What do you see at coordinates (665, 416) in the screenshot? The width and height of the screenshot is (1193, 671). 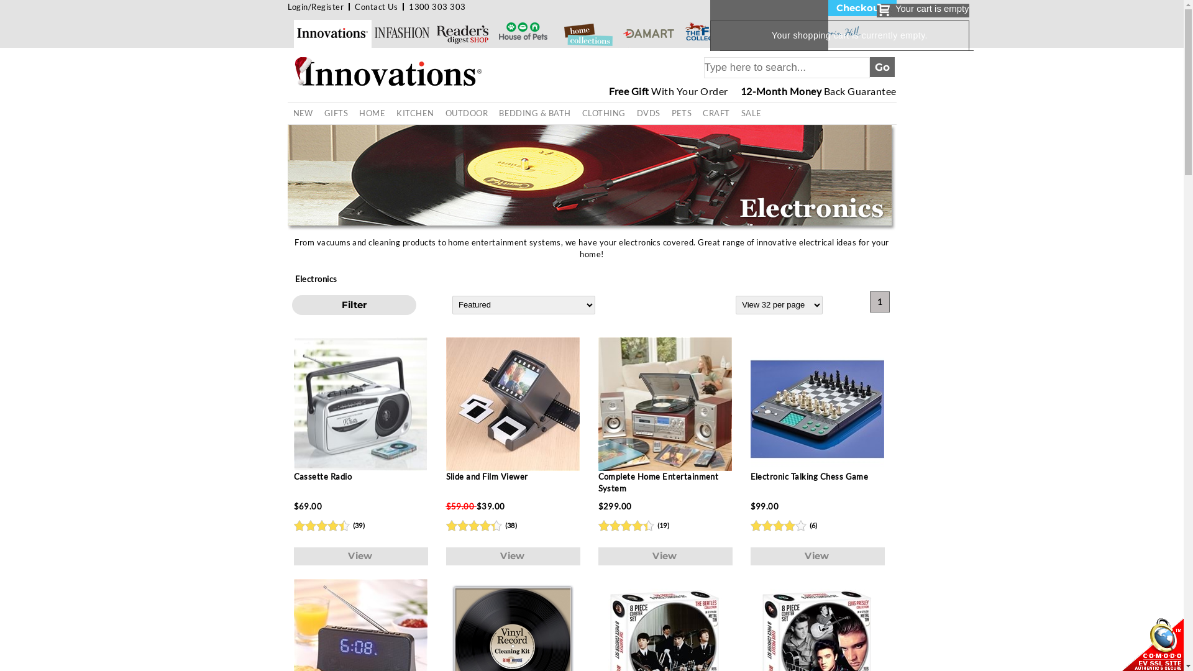 I see `Complete Home Entertainment System` at bounding box center [665, 416].